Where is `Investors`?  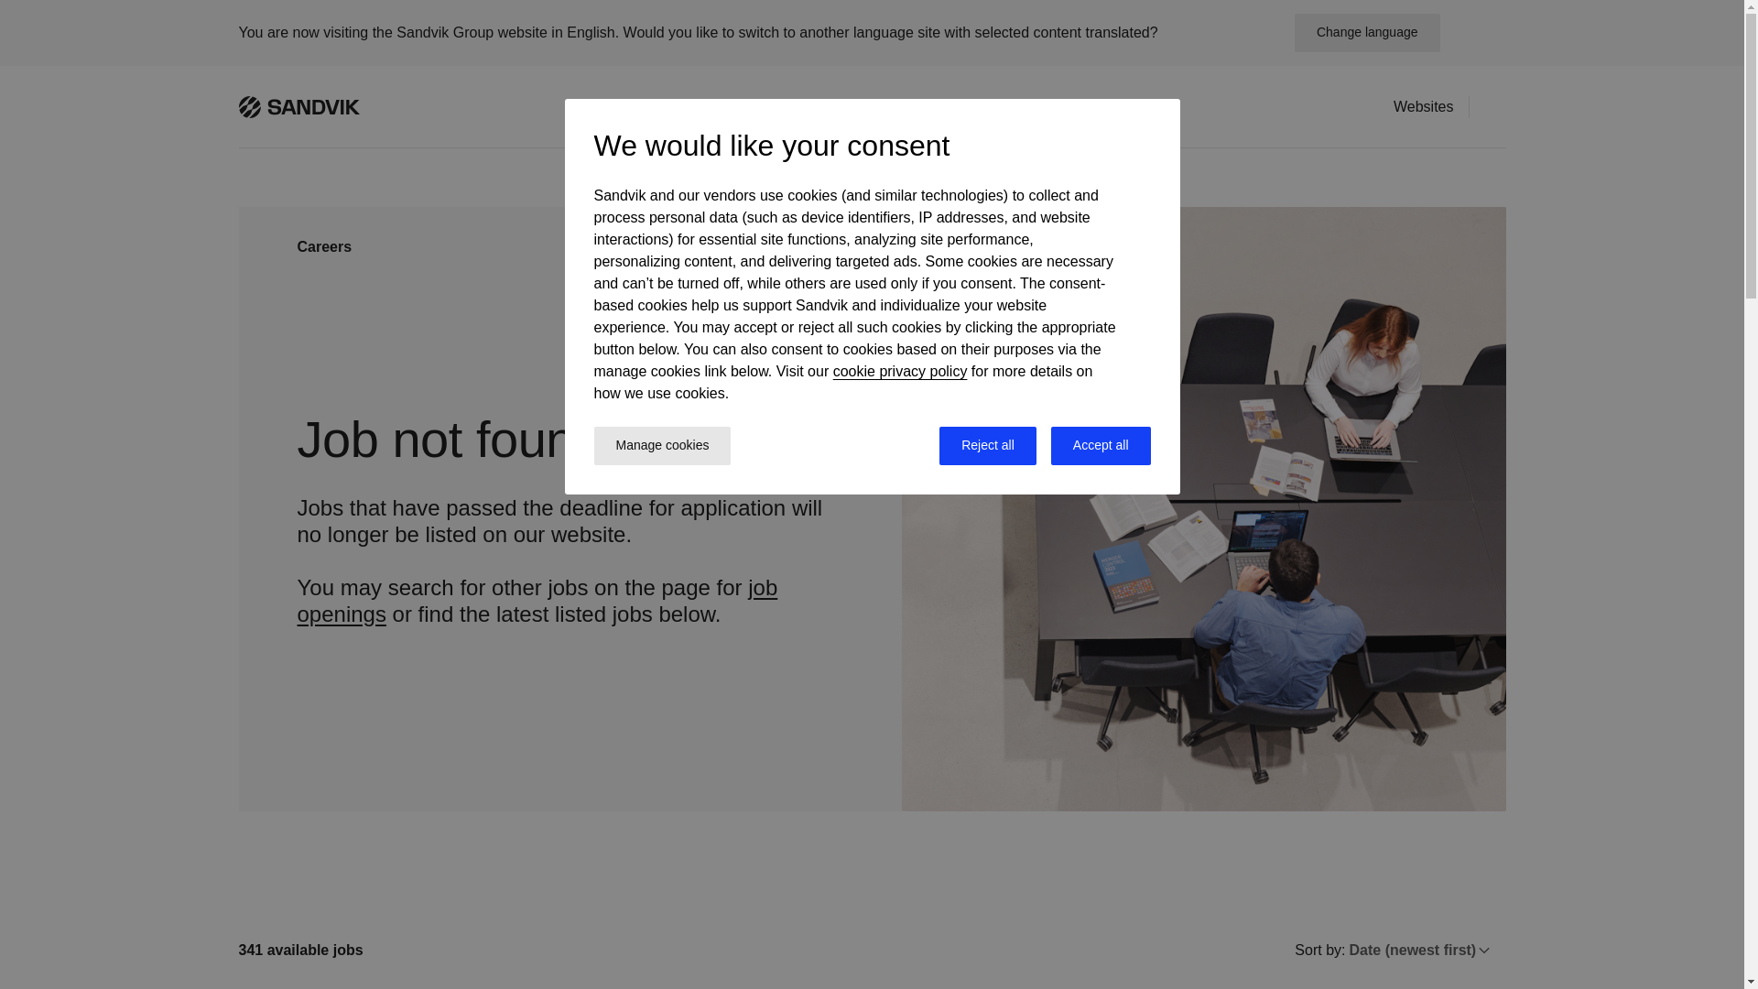 Investors is located at coordinates (753, 106).